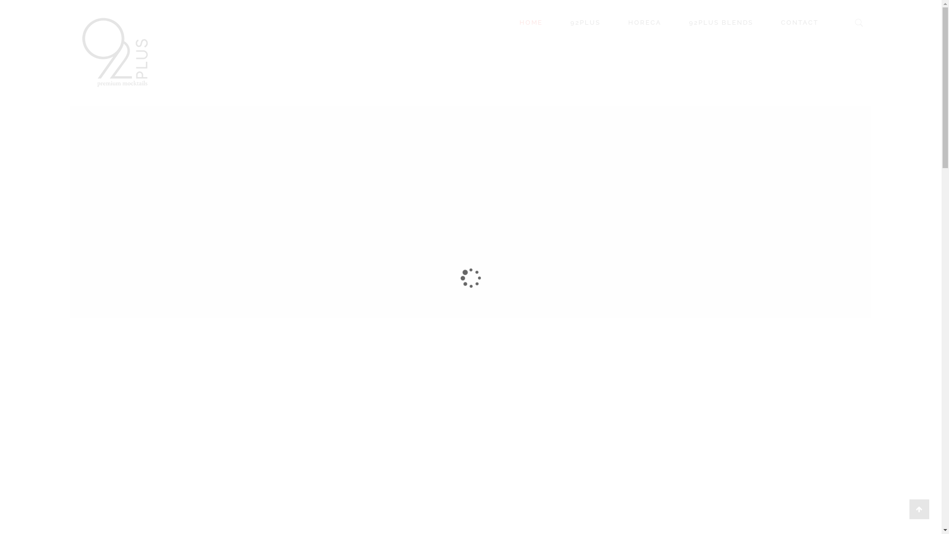 Image resolution: width=949 pixels, height=534 pixels. Describe the element at coordinates (531, 23) in the screenshot. I see `HOME` at that location.